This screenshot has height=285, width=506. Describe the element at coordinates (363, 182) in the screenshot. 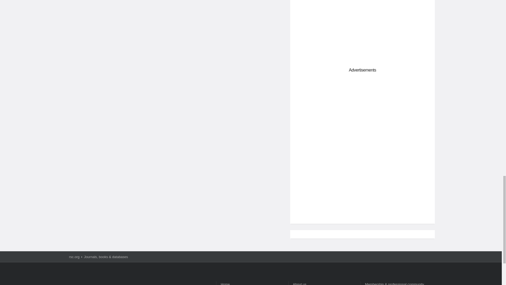

I see `3rd party ad content` at that location.